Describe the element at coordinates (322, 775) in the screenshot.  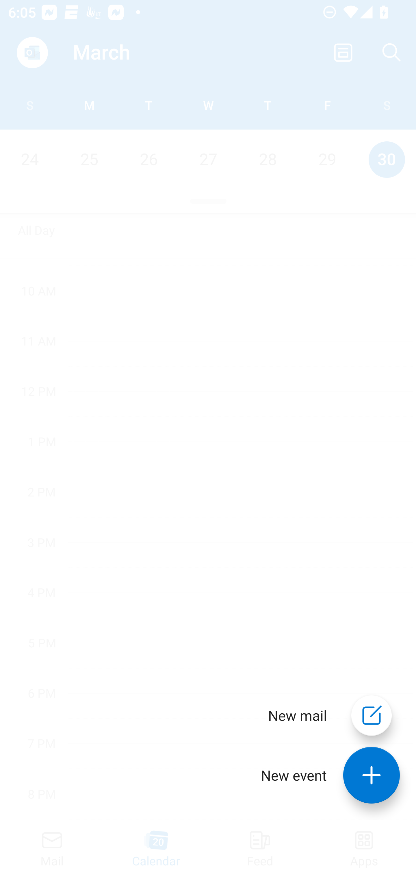
I see `New event New event New event` at that location.